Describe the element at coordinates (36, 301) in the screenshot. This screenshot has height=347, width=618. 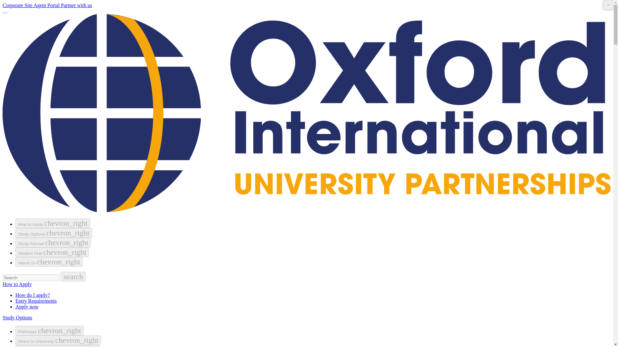
I see `Entry Requirements` at that location.